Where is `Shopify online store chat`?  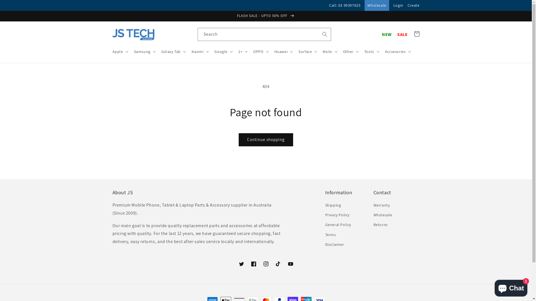
Shopify online store chat is located at coordinates (511, 287).